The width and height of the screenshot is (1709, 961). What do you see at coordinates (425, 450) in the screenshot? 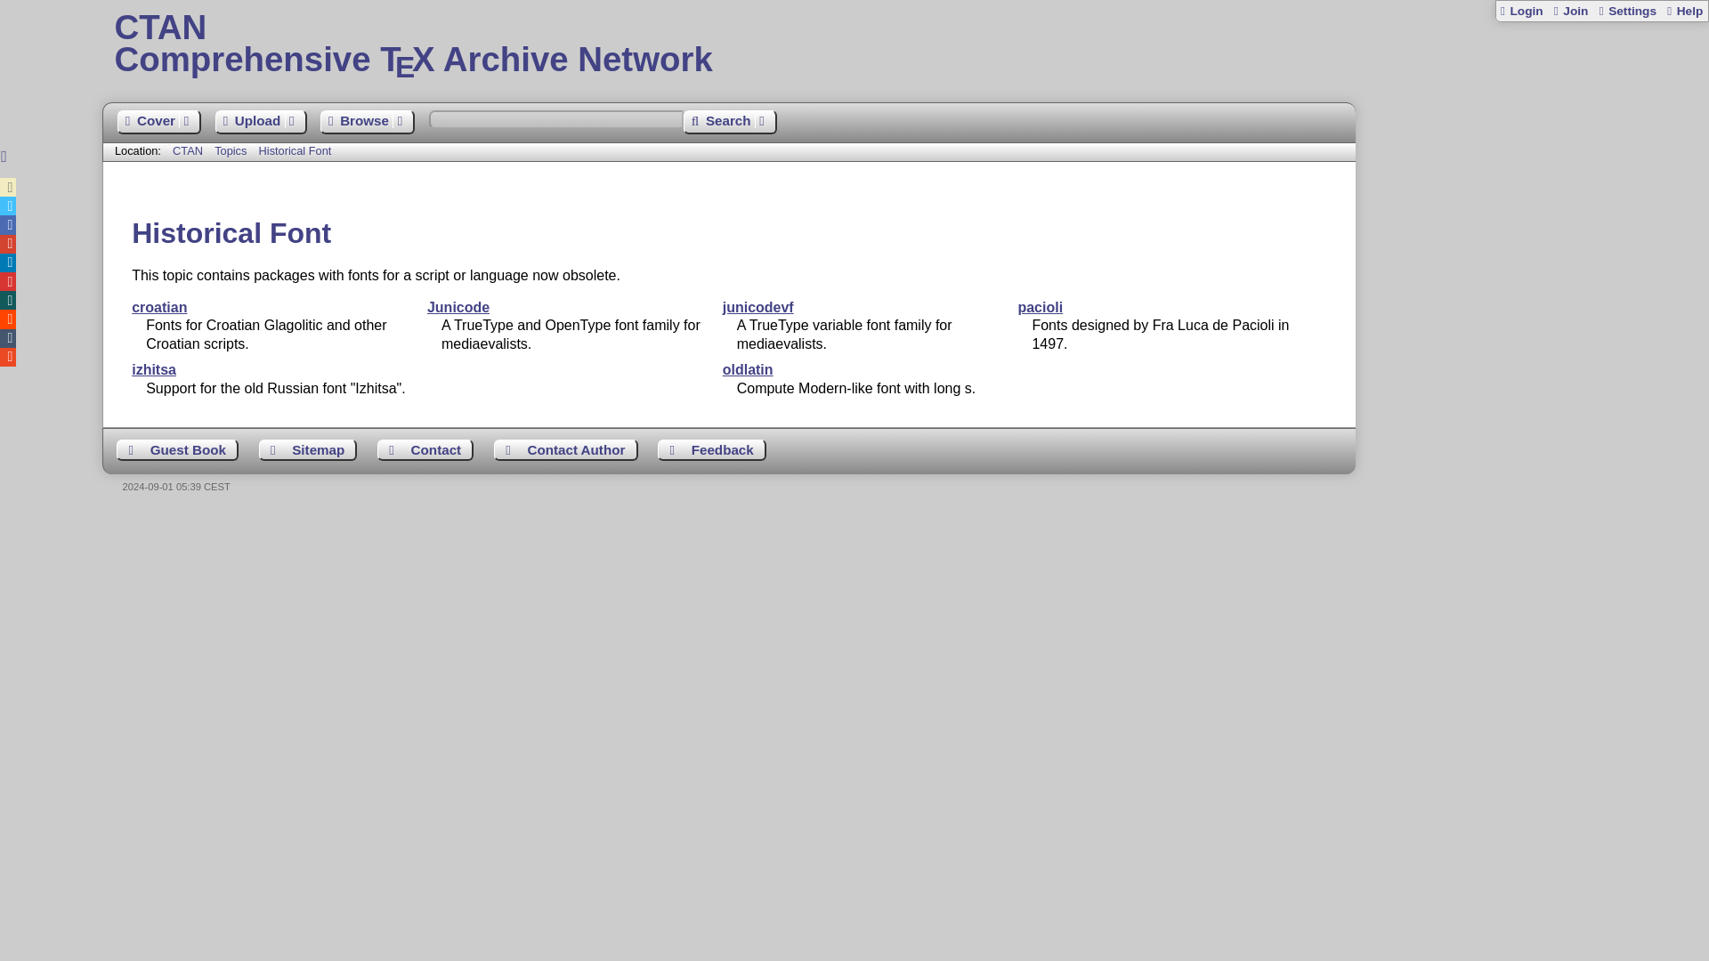
I see `Get contact information for the Web site` at bounding box center [425, 450].